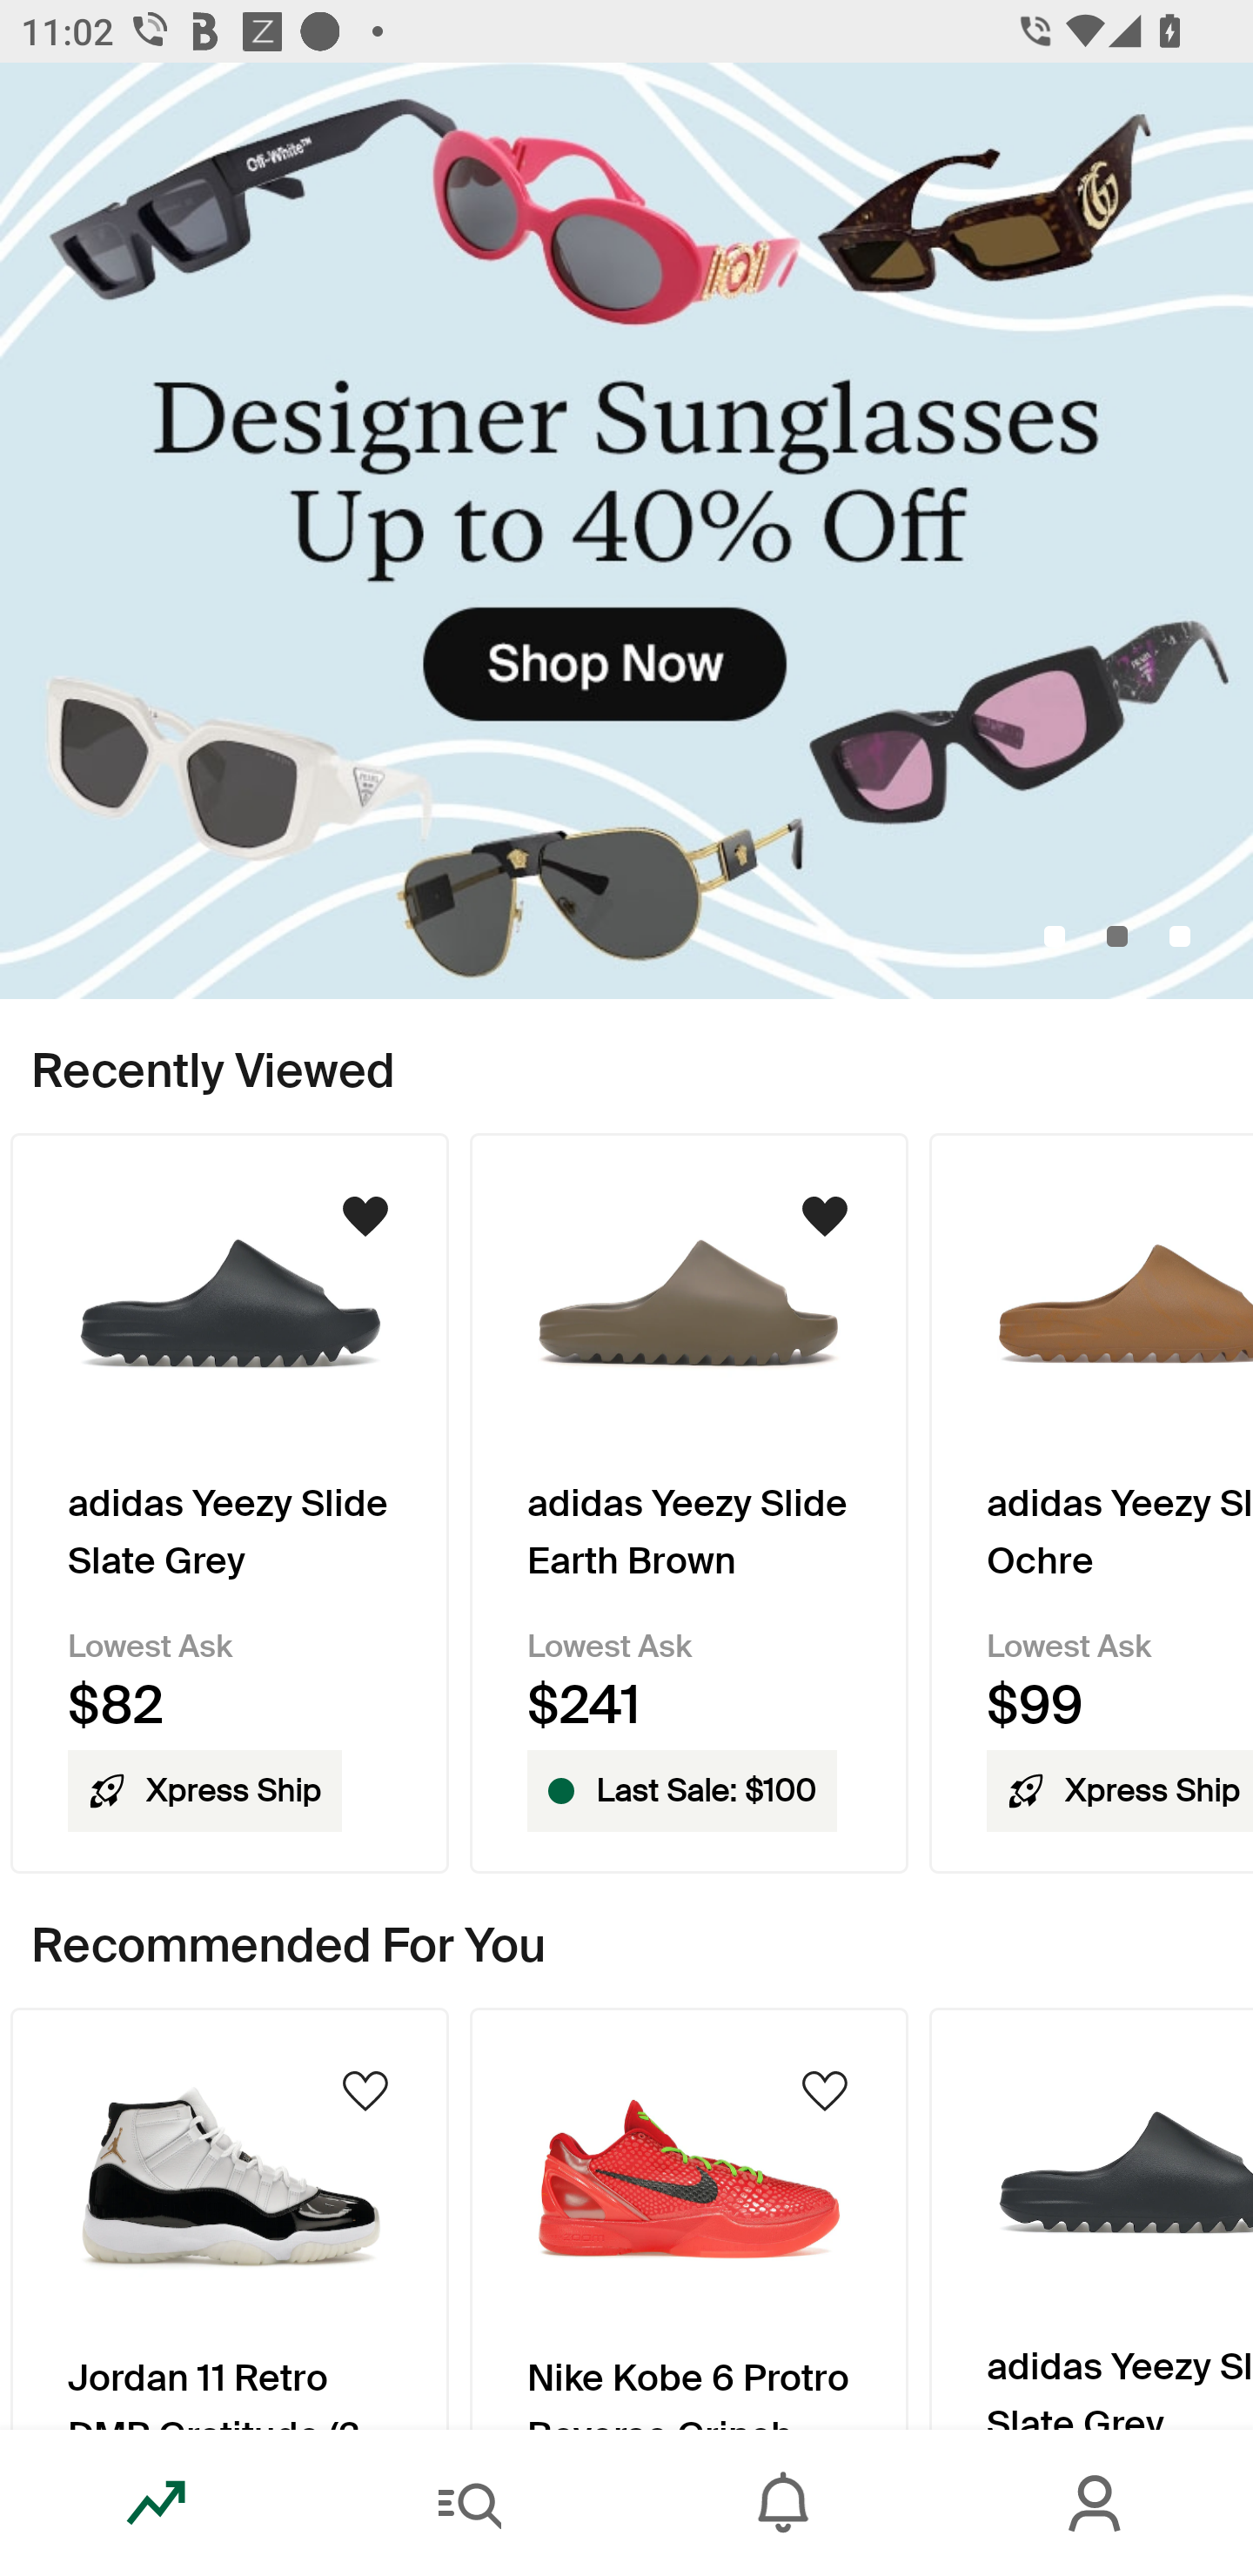  I want to click on Account, so click(1096, 2503).